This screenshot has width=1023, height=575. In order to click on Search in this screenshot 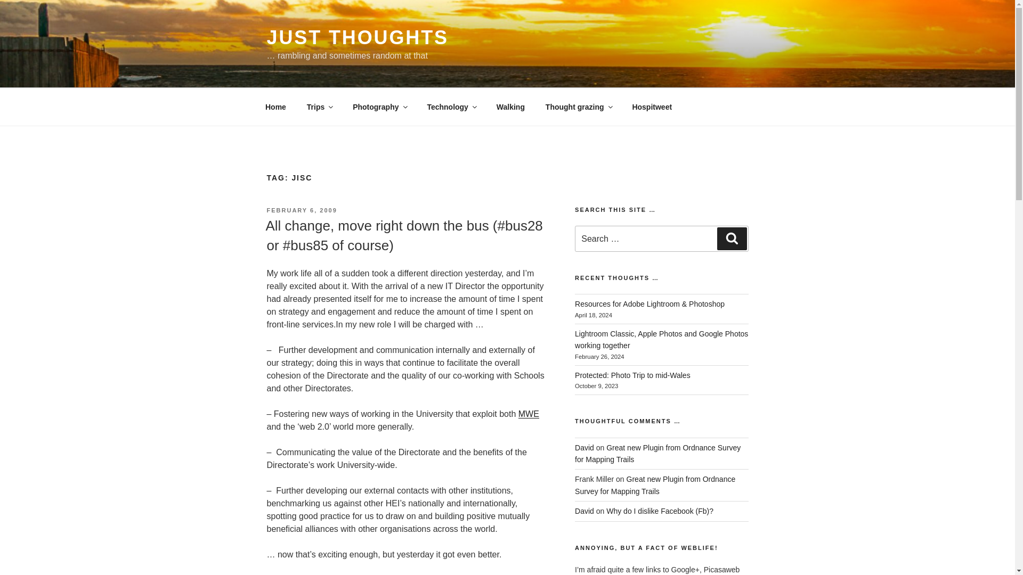, I will do `click(732, 238)`.